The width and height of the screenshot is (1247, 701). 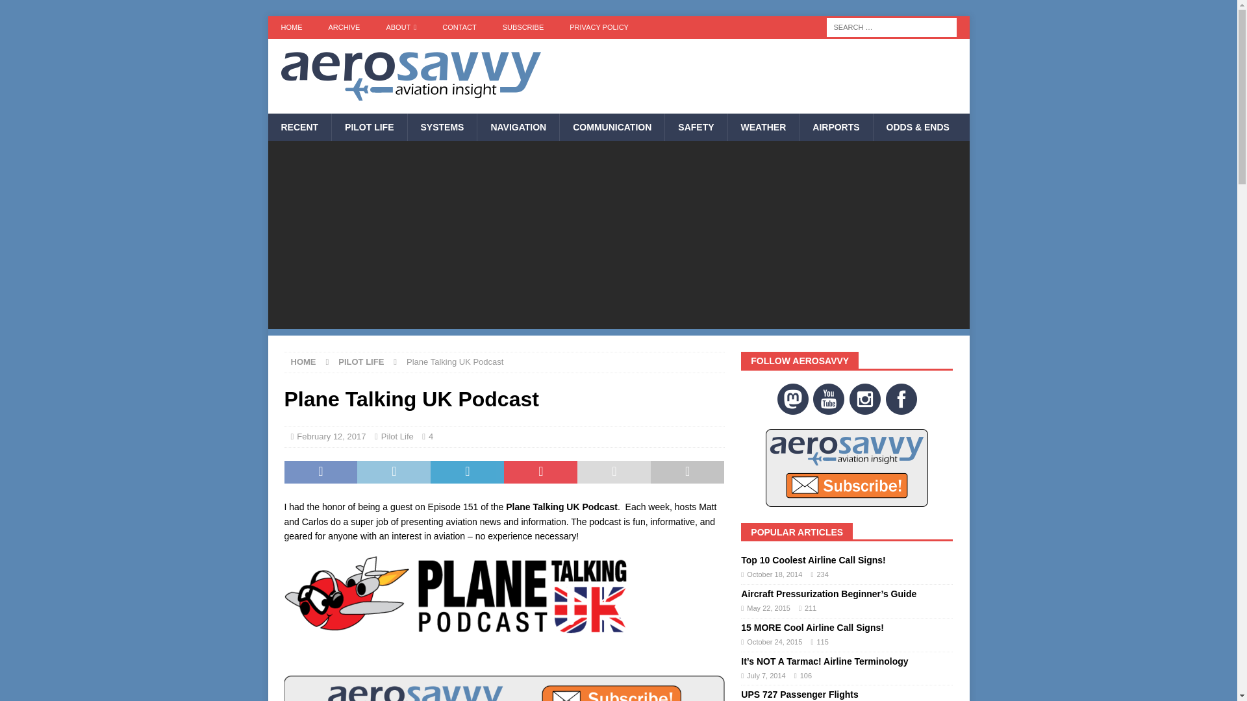 I want to click on PILOT LIFE, so click(x=369, y=127).